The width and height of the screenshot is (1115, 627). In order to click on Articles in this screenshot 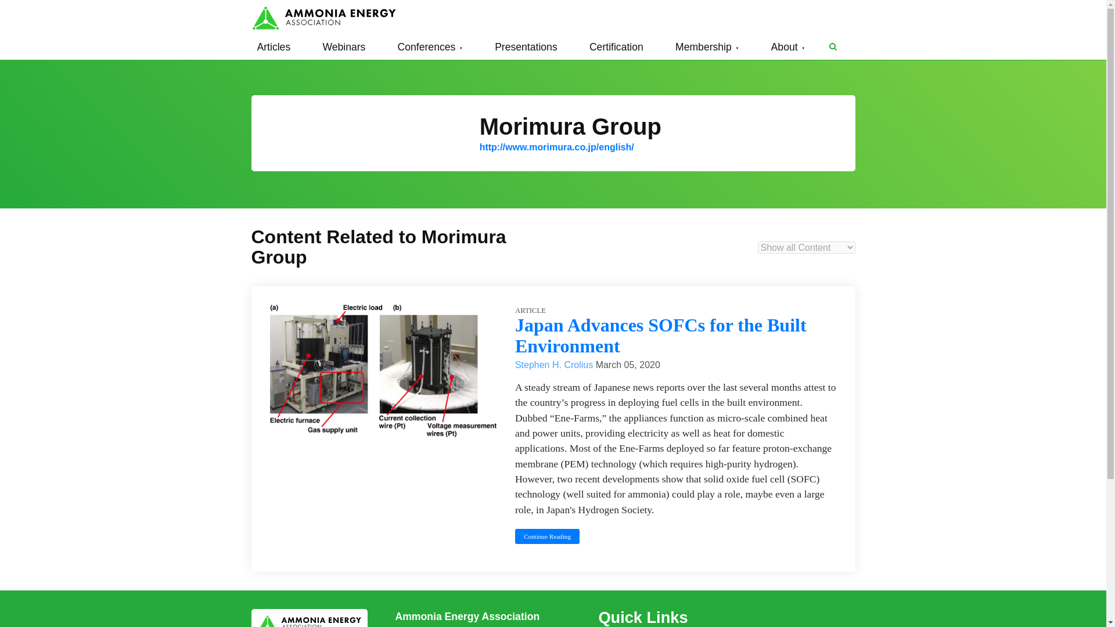, I will do `click(274, 46)`.